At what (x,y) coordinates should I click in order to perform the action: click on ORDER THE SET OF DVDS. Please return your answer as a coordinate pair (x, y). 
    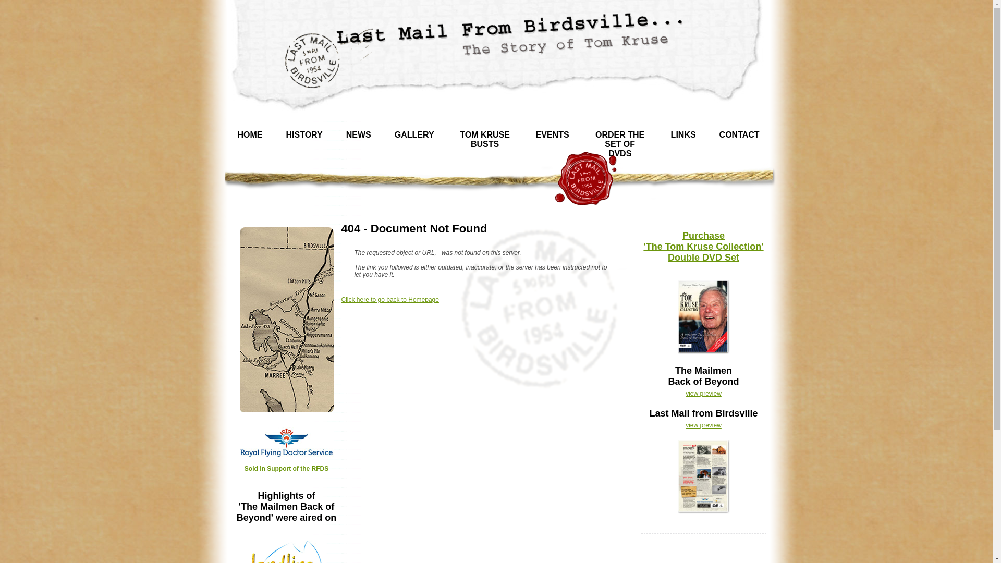
    Looking at the image, I should click on (624, 144).